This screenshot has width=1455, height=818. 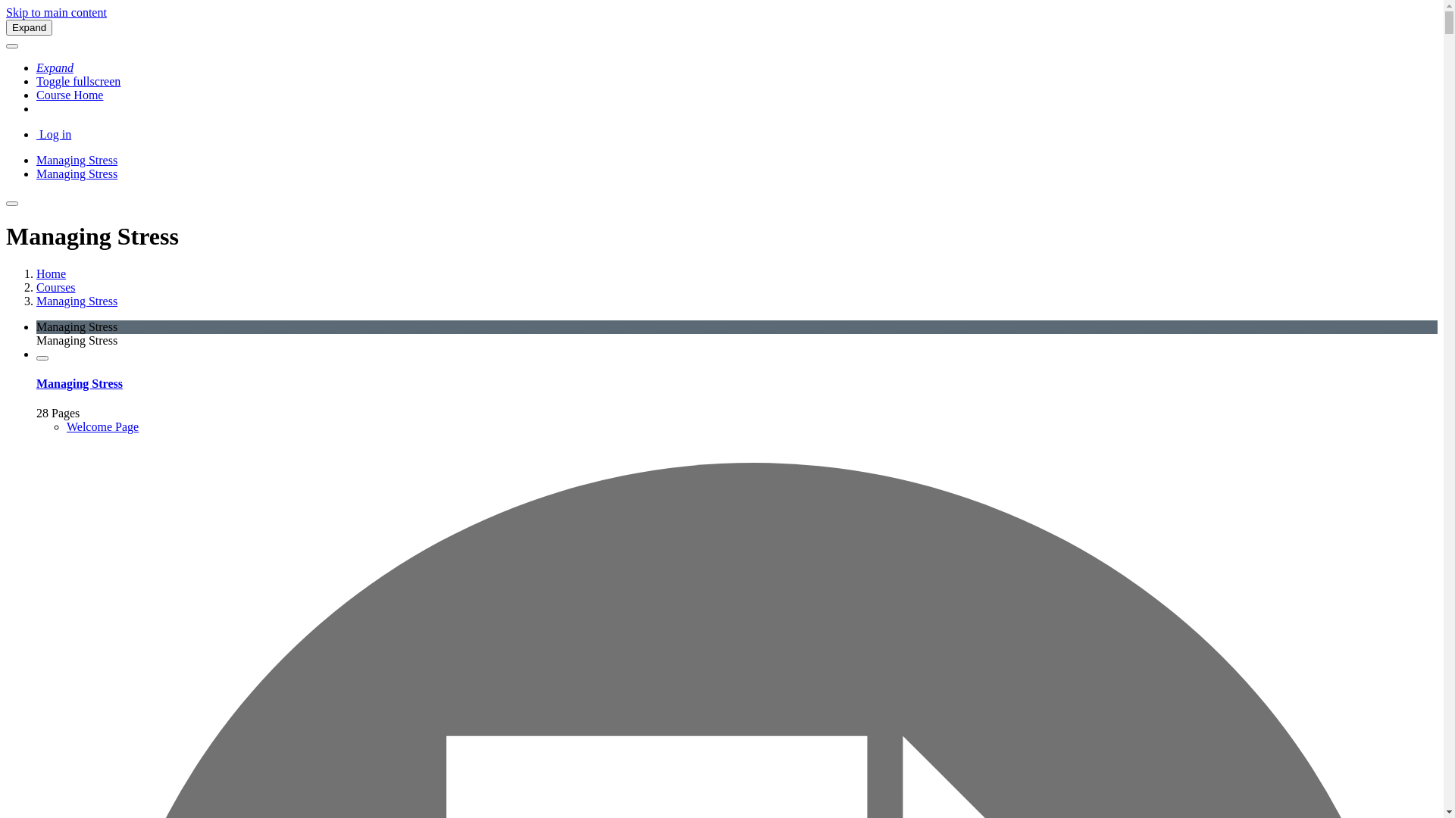 What do you see at coordinates (80, 383) in the screenshot?
I see `Managing Stress` at bounding box center [80, 383].